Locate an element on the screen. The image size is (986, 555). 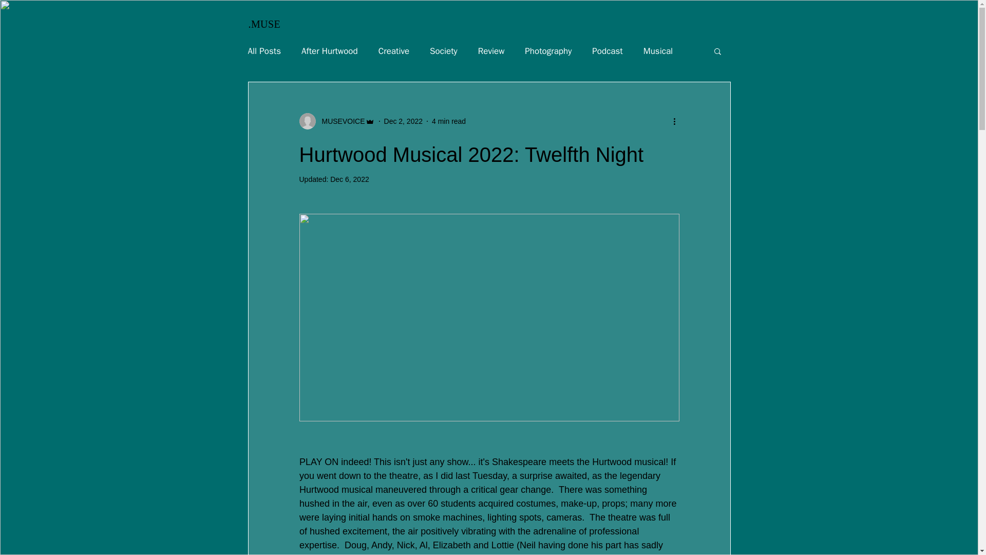
Musical is located at coordinates (658, 51).